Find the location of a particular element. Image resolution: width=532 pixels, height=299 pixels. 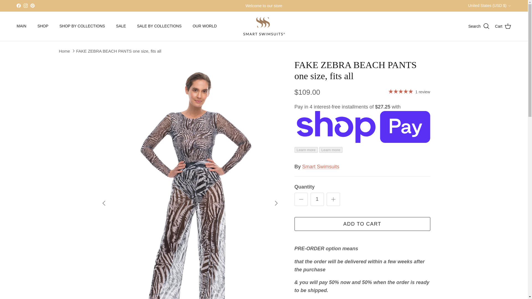

SALE BY COLLECTIONS is located at coordinates (159, 26).